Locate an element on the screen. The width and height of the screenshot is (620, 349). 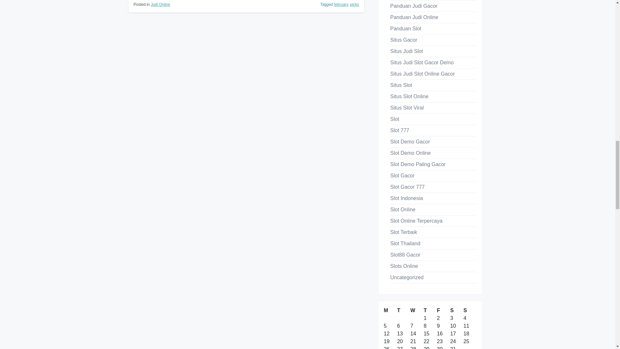
Thursday is located at coordinates (430, 311).